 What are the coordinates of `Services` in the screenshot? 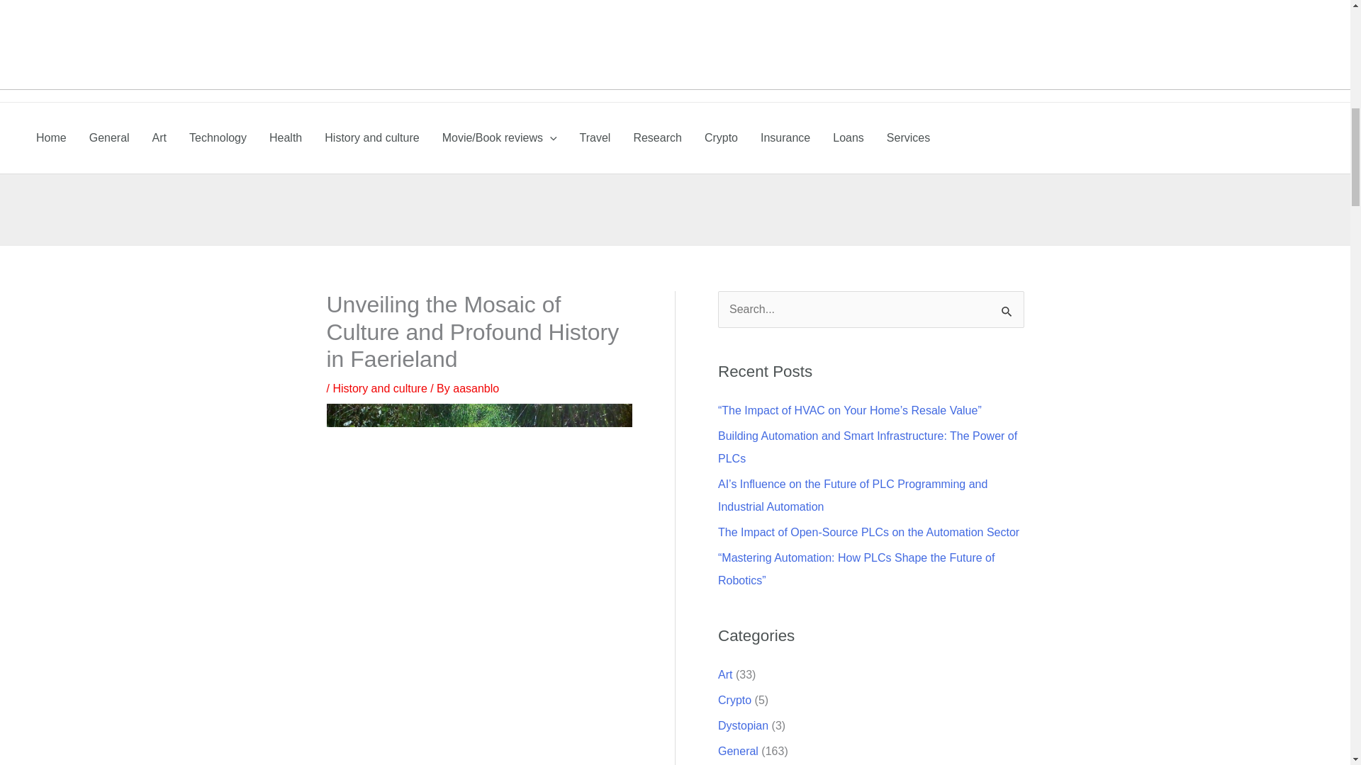 It's located at (908, 137).